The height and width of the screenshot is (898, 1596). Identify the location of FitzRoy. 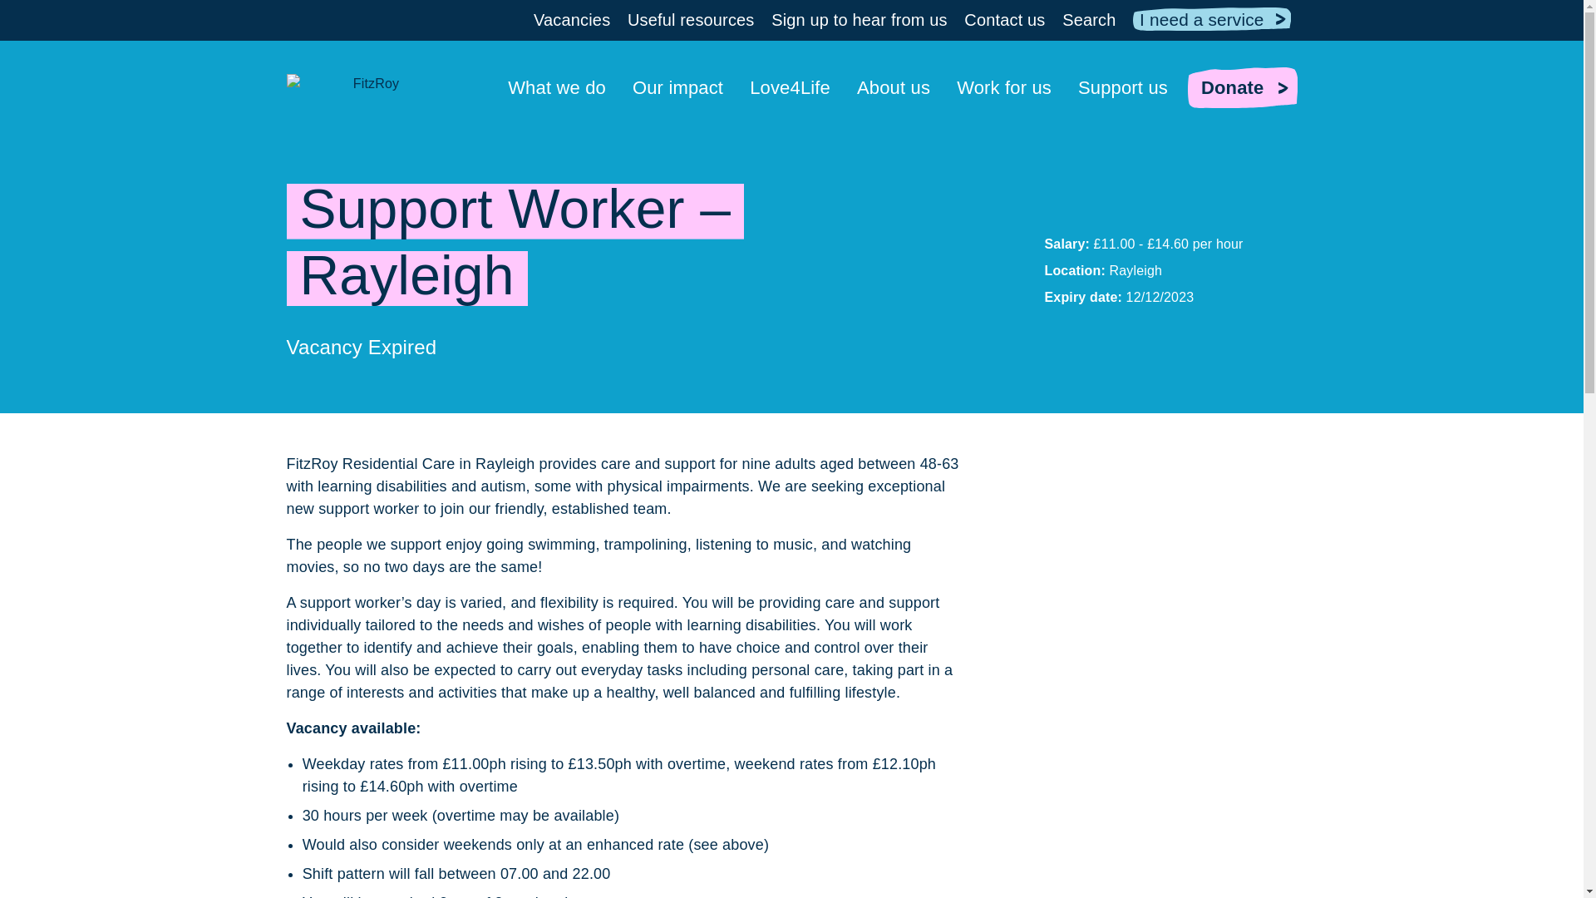
(368, 93).